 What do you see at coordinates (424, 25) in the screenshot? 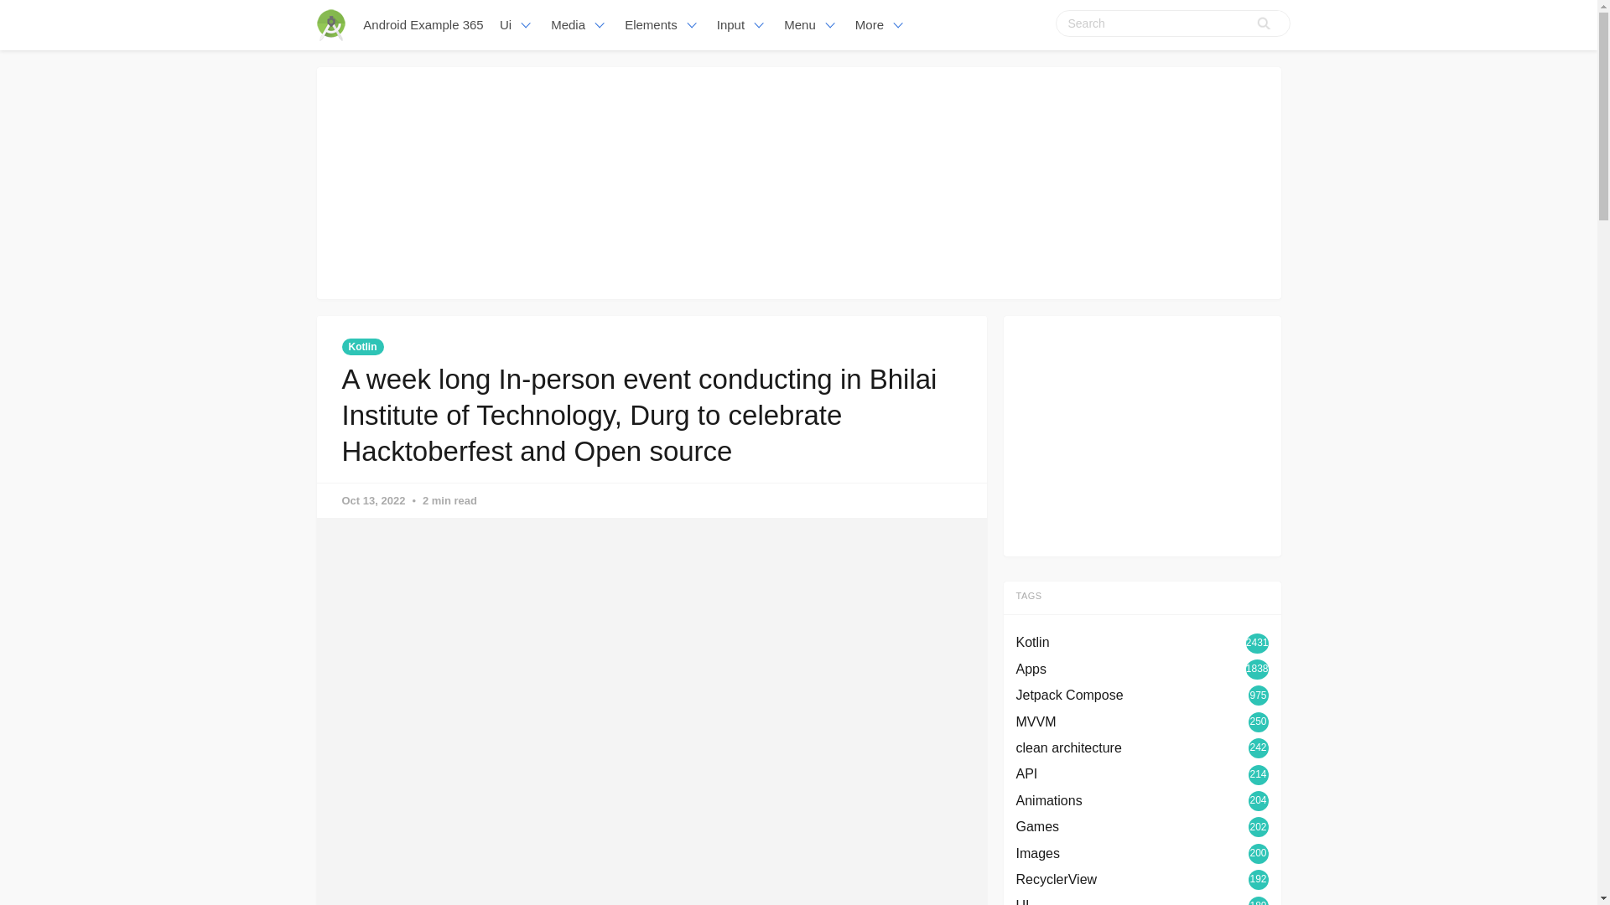
I see `Android Example 365` at bounding box center [424, 25].